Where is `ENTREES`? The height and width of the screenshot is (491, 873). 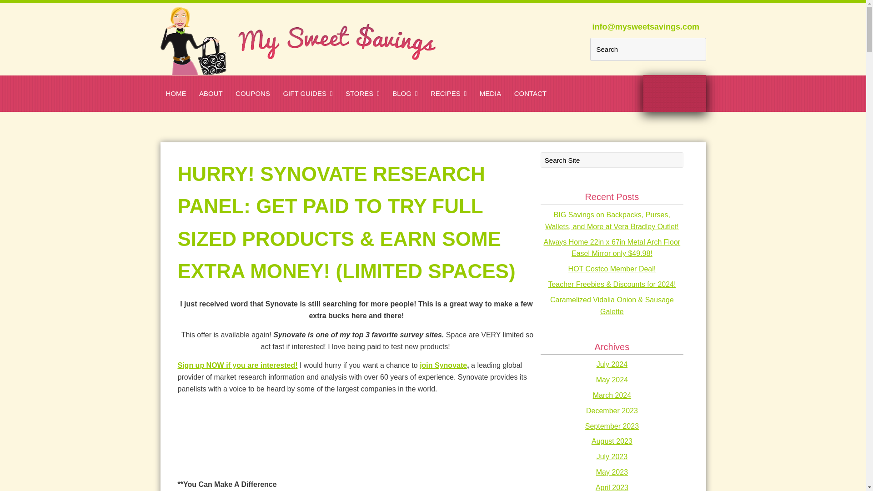
ENTREES is located at coordinates (486, 113).